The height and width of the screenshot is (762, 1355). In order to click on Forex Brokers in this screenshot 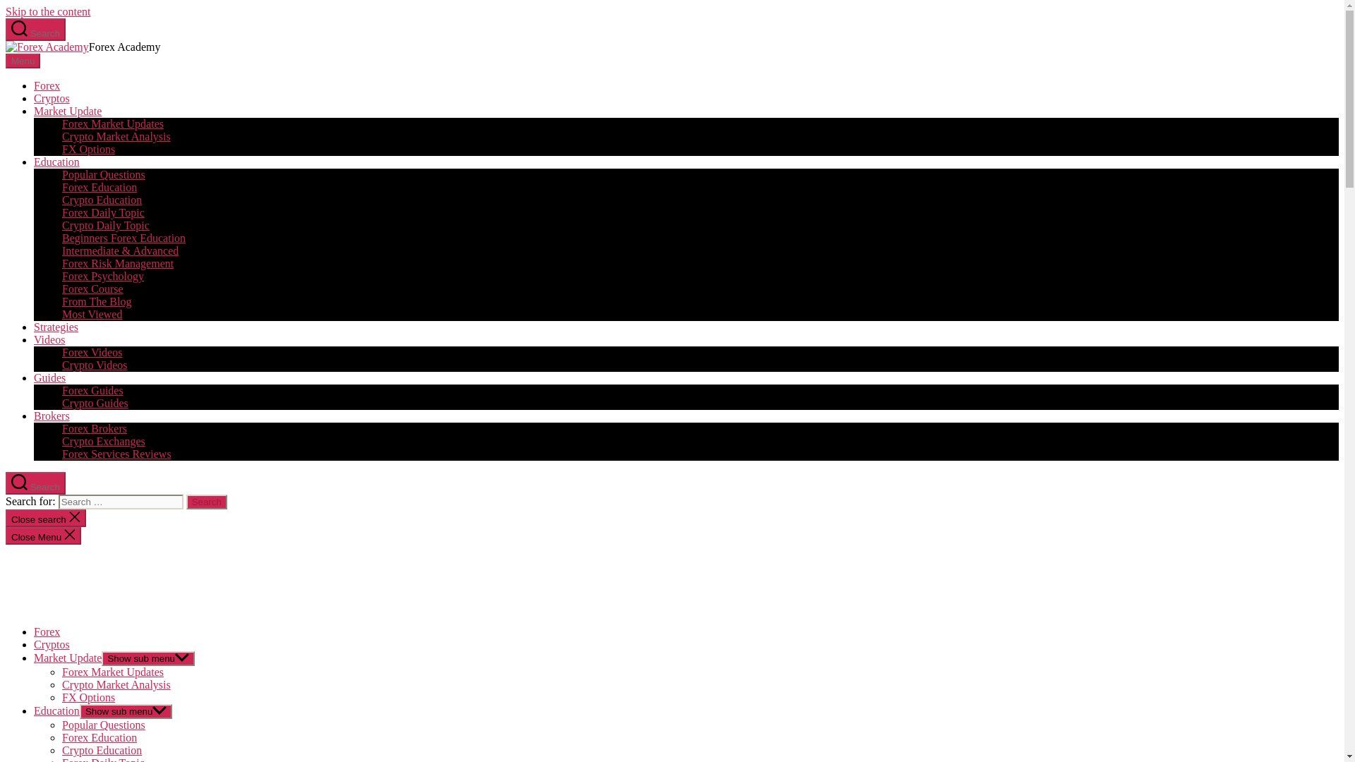, I will do `click(95, 428)`.